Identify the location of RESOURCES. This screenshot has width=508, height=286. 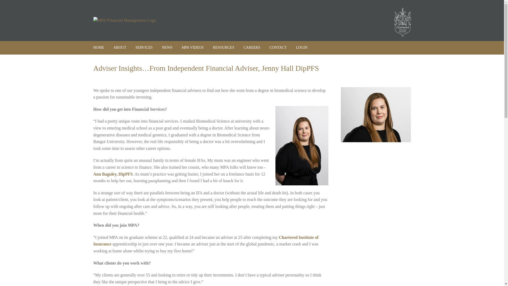
(223, 48).